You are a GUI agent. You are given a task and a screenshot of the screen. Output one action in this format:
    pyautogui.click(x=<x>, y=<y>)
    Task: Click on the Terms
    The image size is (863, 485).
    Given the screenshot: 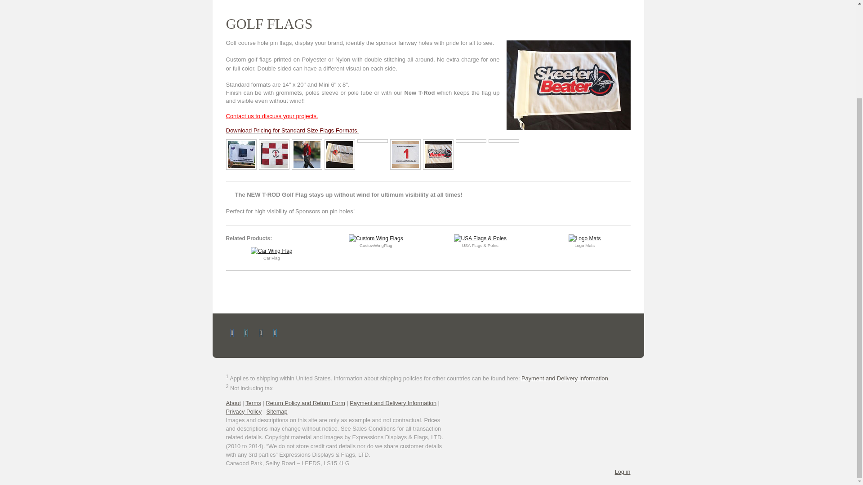 What is the action you would take?
    pyautogui.click(x=253, y=403)
    